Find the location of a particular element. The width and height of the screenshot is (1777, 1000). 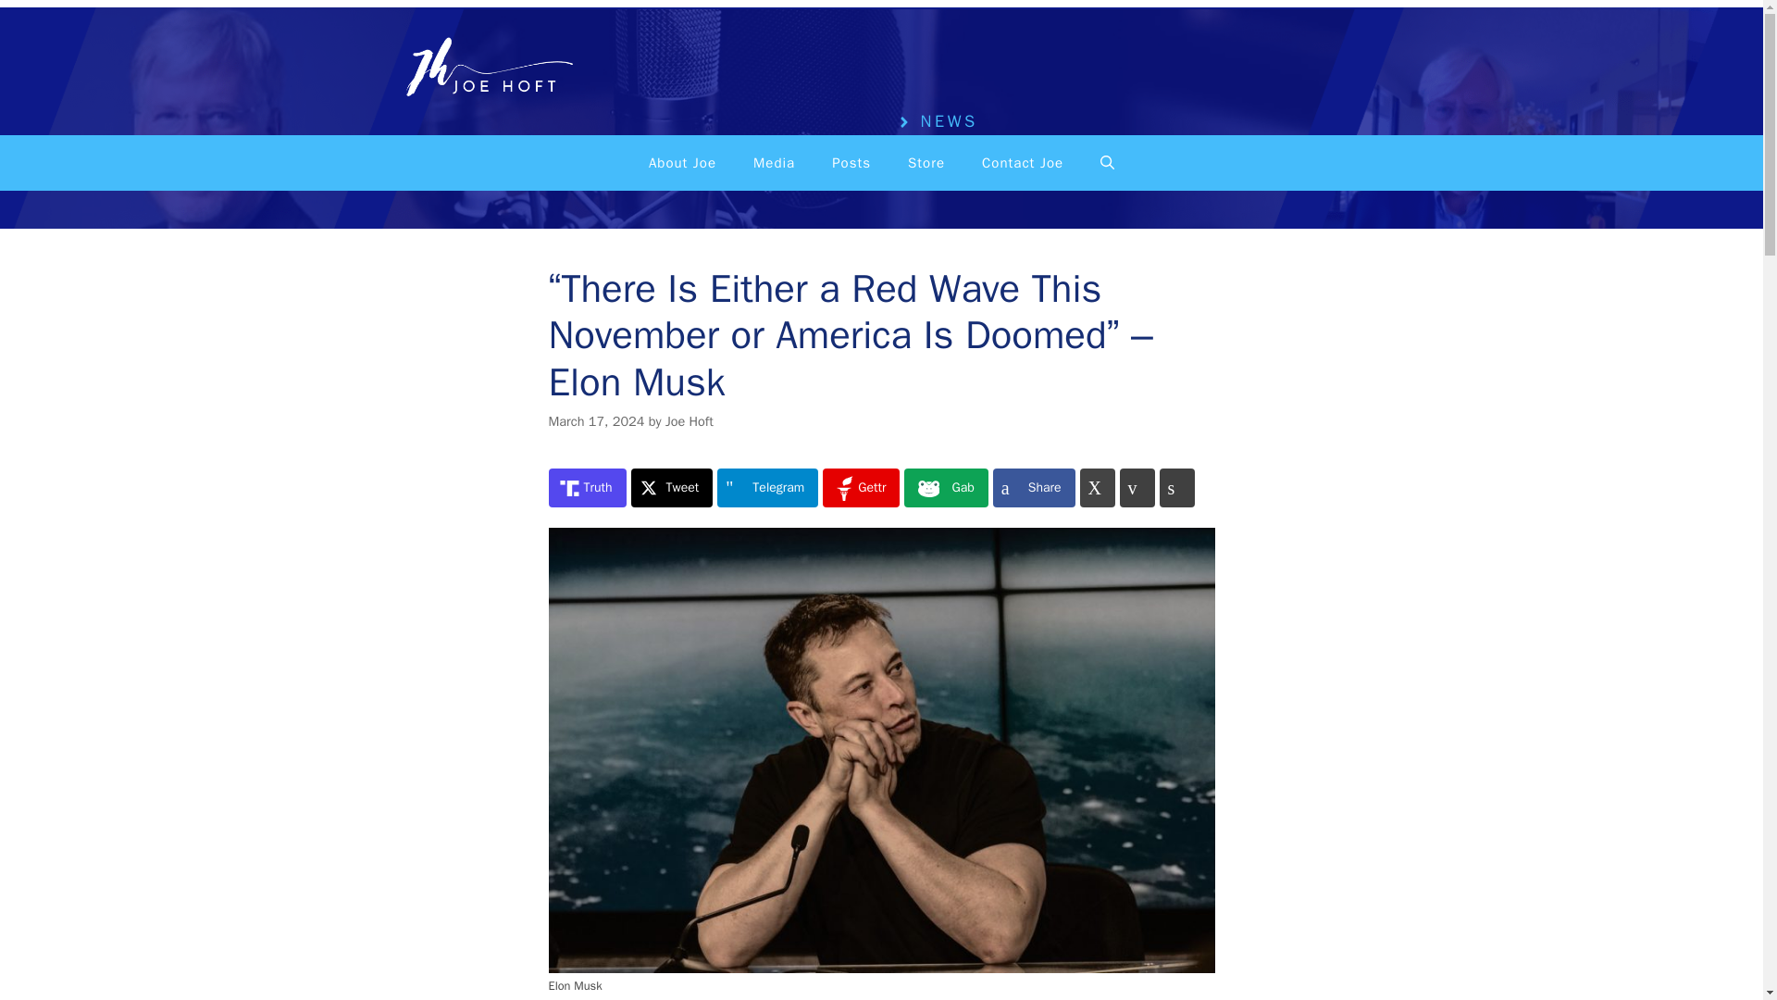

About Joe is located at coordinates (683, 163).